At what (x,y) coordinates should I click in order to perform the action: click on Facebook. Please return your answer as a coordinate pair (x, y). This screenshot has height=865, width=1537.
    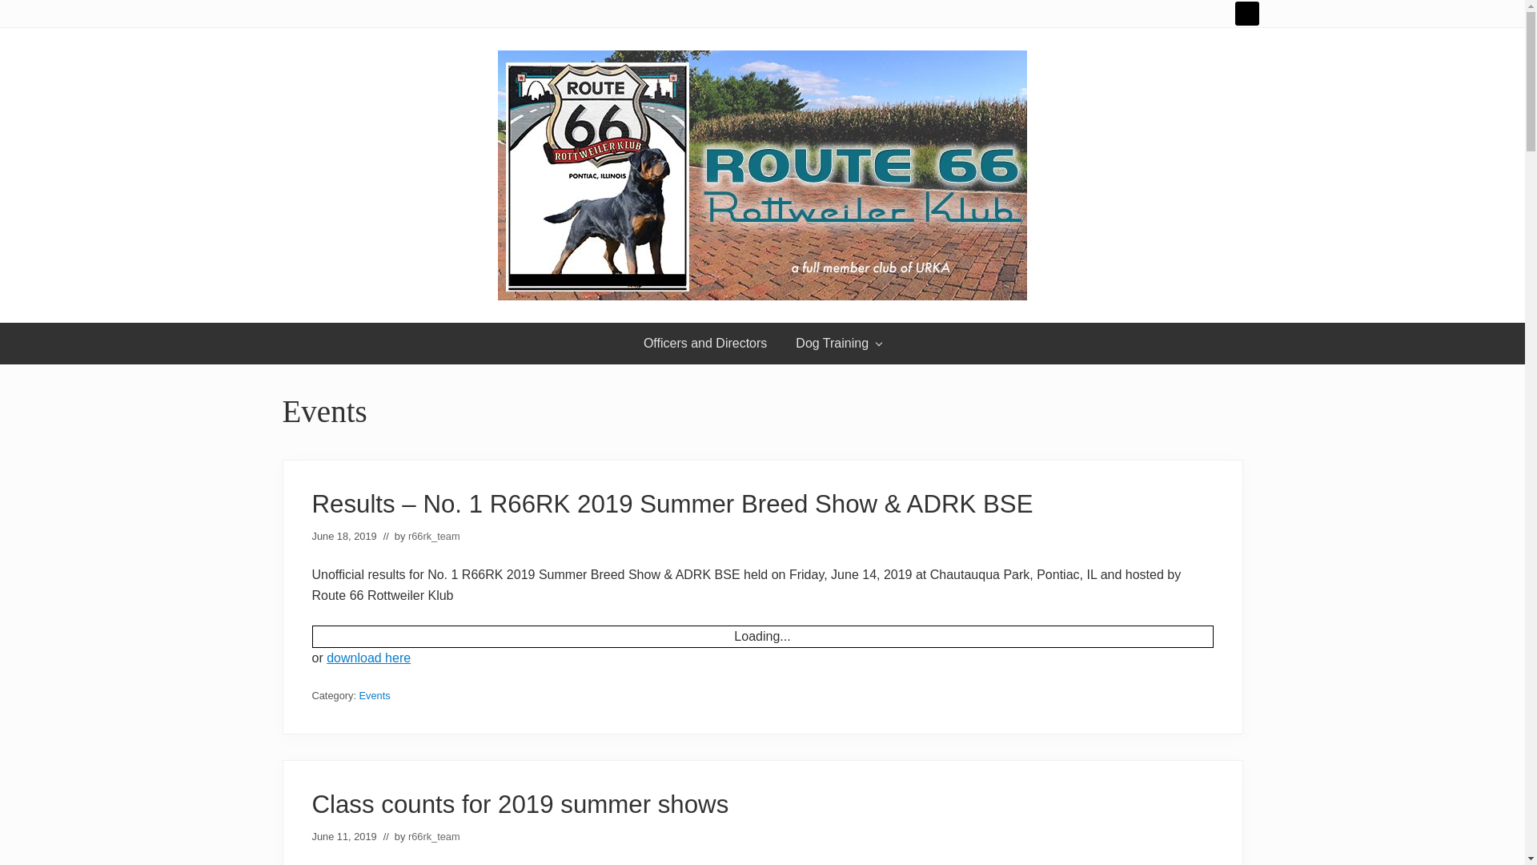
    Looking at the image, I should click on (1246, 13).